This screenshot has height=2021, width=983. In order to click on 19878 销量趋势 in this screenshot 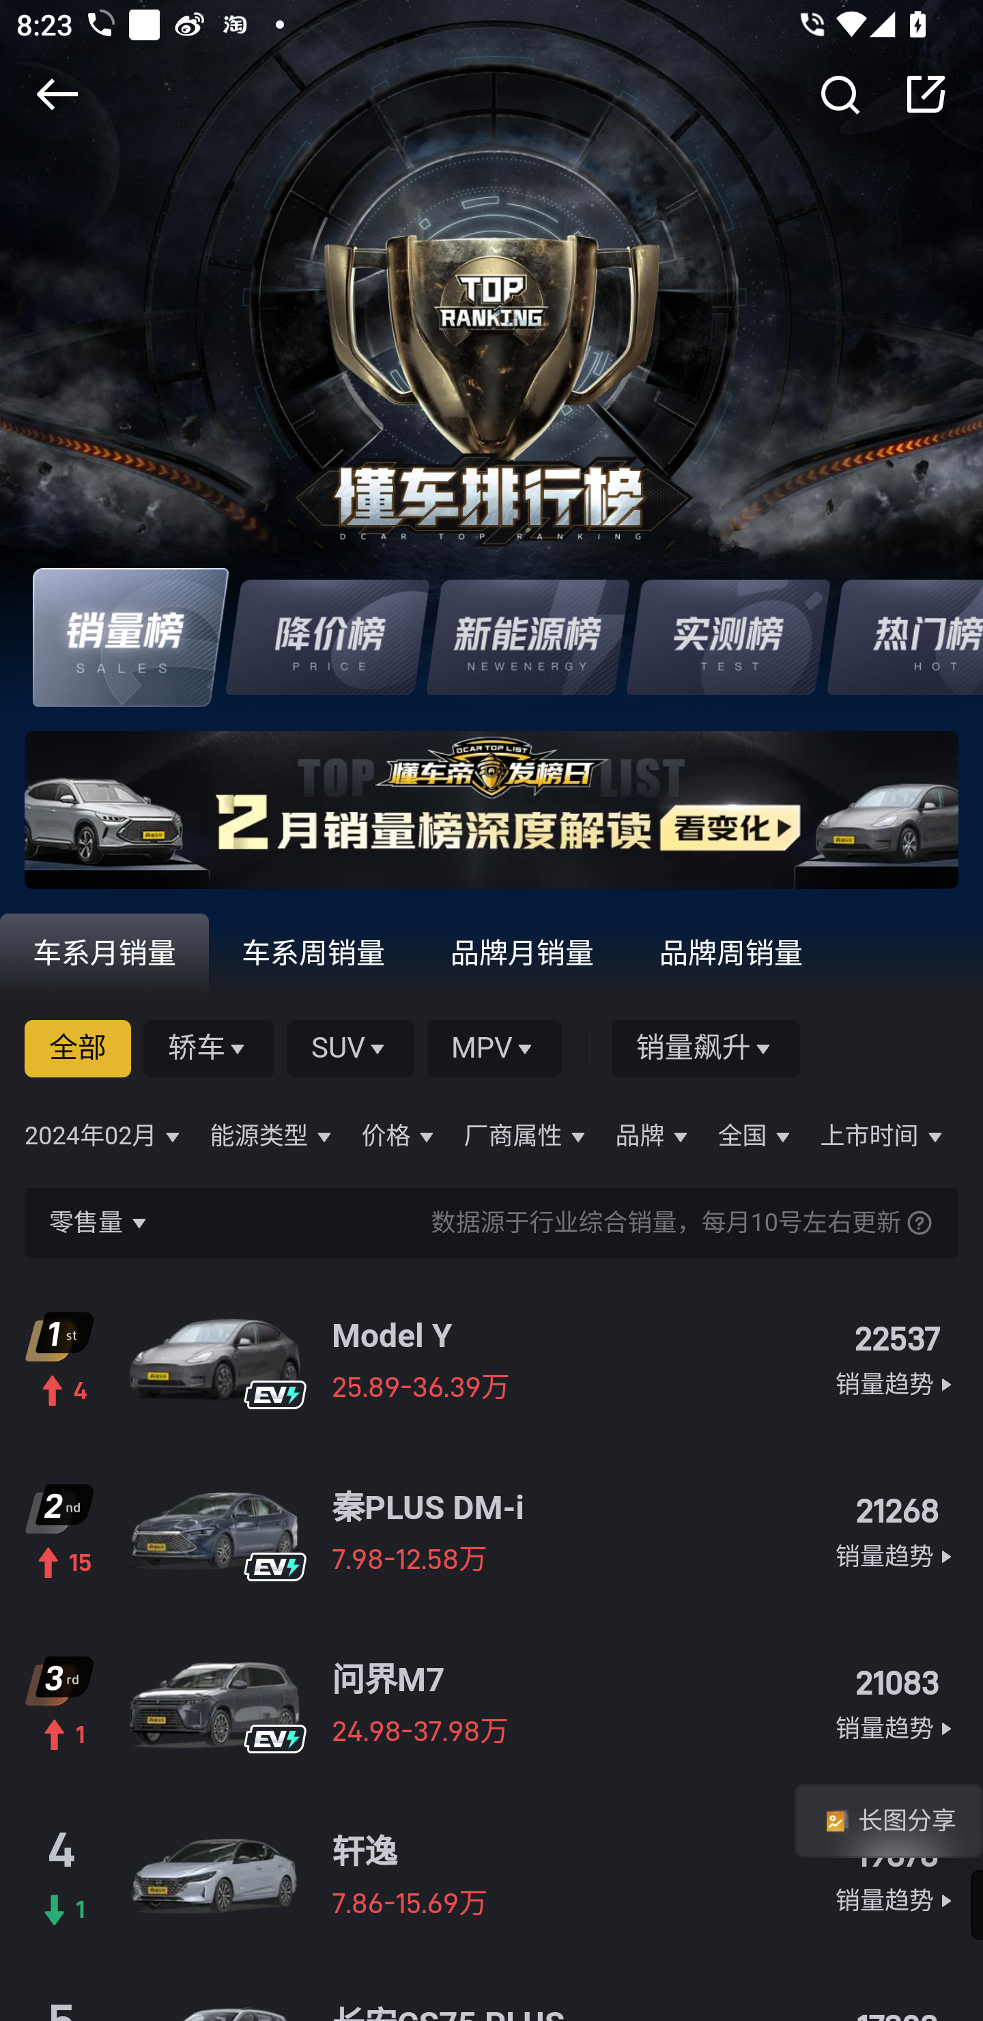, I will do `click(896, 1876)`.